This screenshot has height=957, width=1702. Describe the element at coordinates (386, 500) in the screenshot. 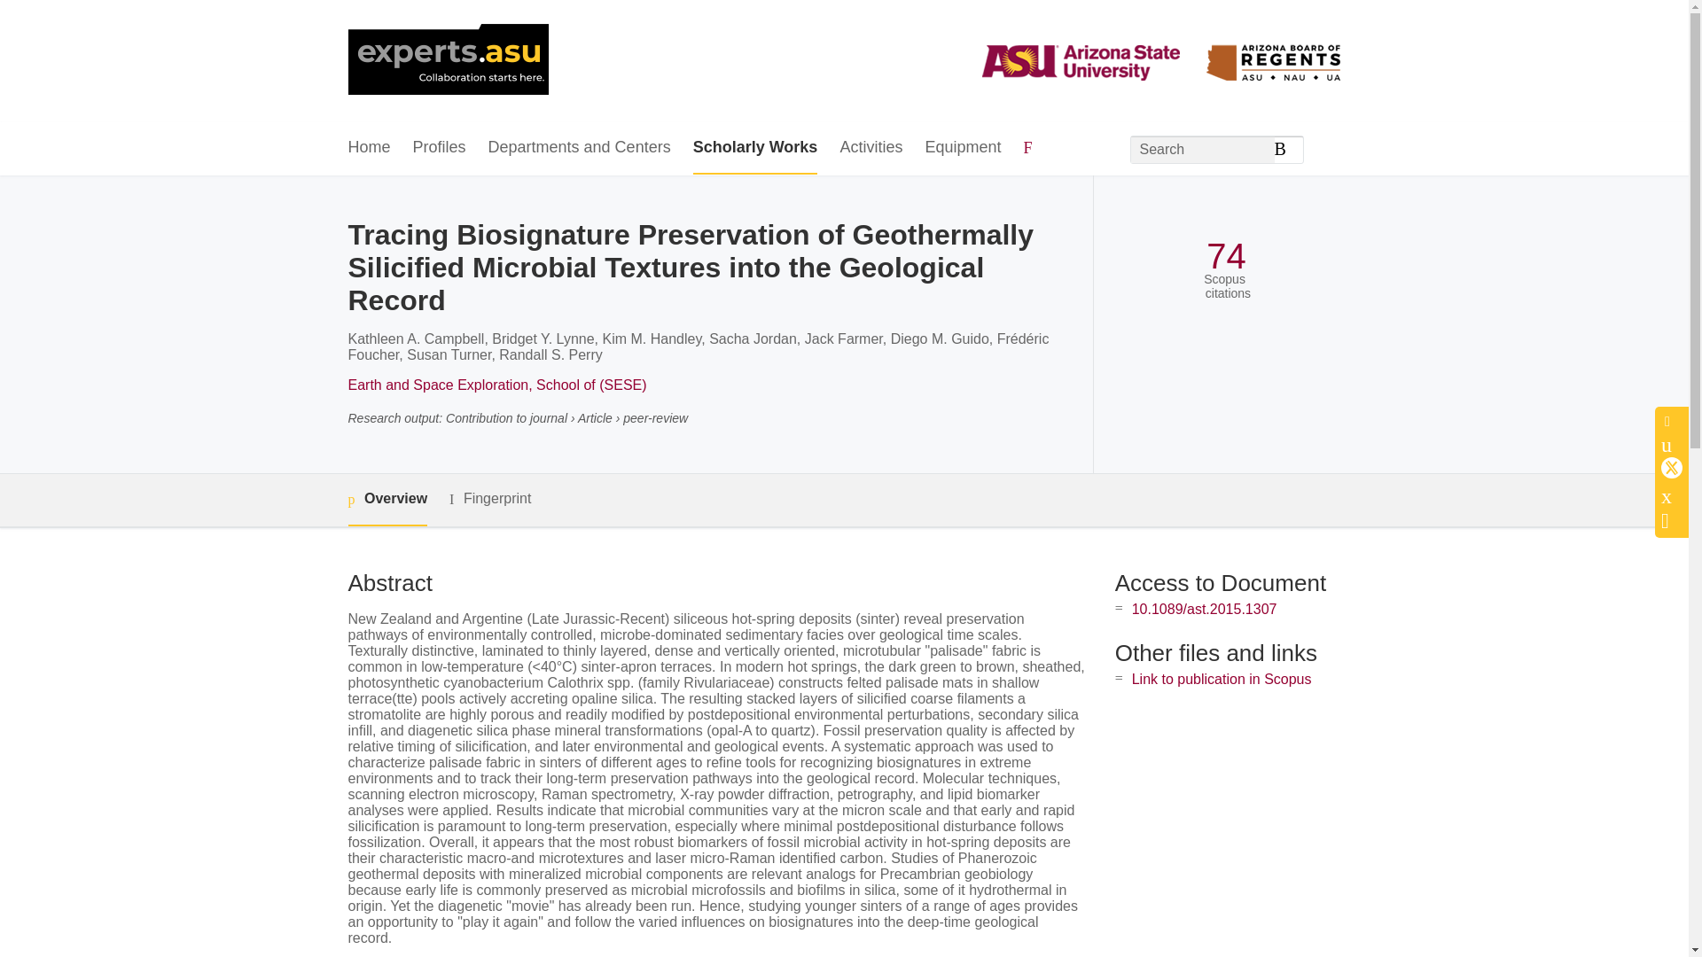

I see `Overview` at that location.